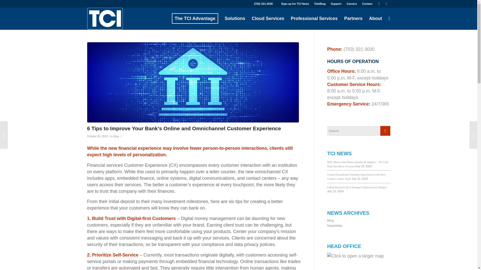 The image size is (481, 270). Describe the element at coordinates (320, 4) in the screenshot. I see `TeleBlog` at that location.